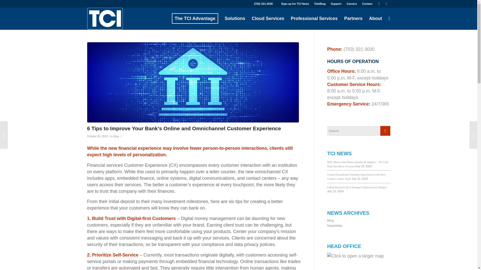 The image size is (481, 270). Describe the element at coordinates (320, 4) in the screenshot. I see `TeleBlog` at that location.